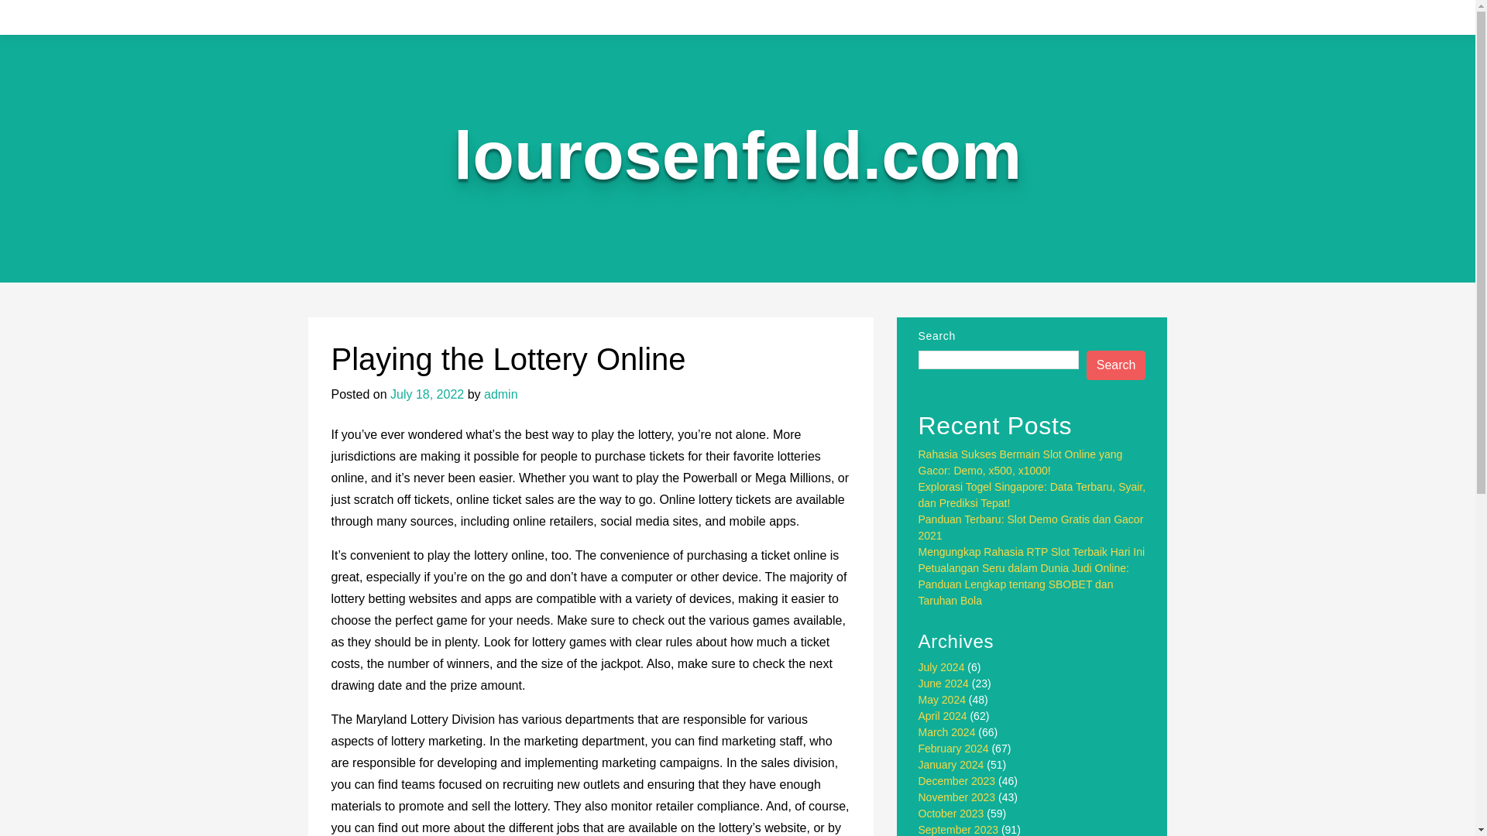  What do you see at coordinates (427, 395) in the screenshot?
I see `July 18, 2022` at bounding box center [427, 395].